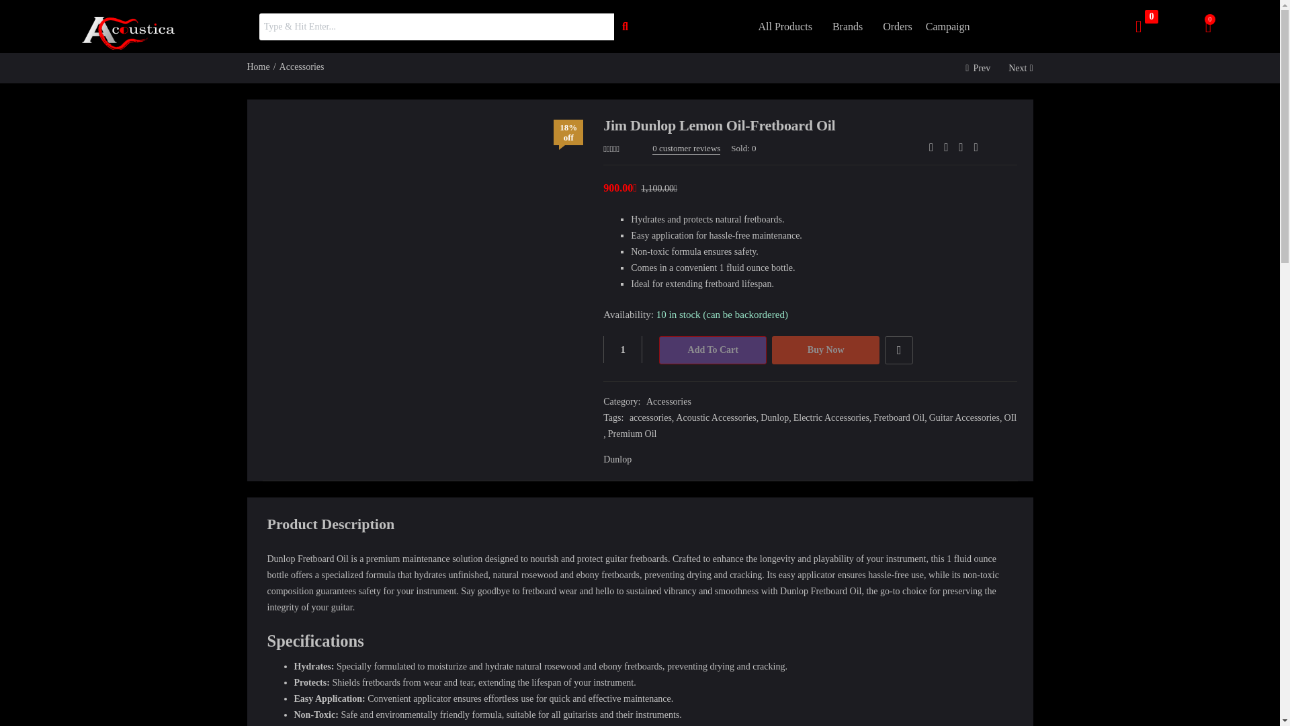 This screenshot has height=726, width=1290. Describe the element at coordinates (899, 350) in the screenshot. I see `Wishlist` at that location.